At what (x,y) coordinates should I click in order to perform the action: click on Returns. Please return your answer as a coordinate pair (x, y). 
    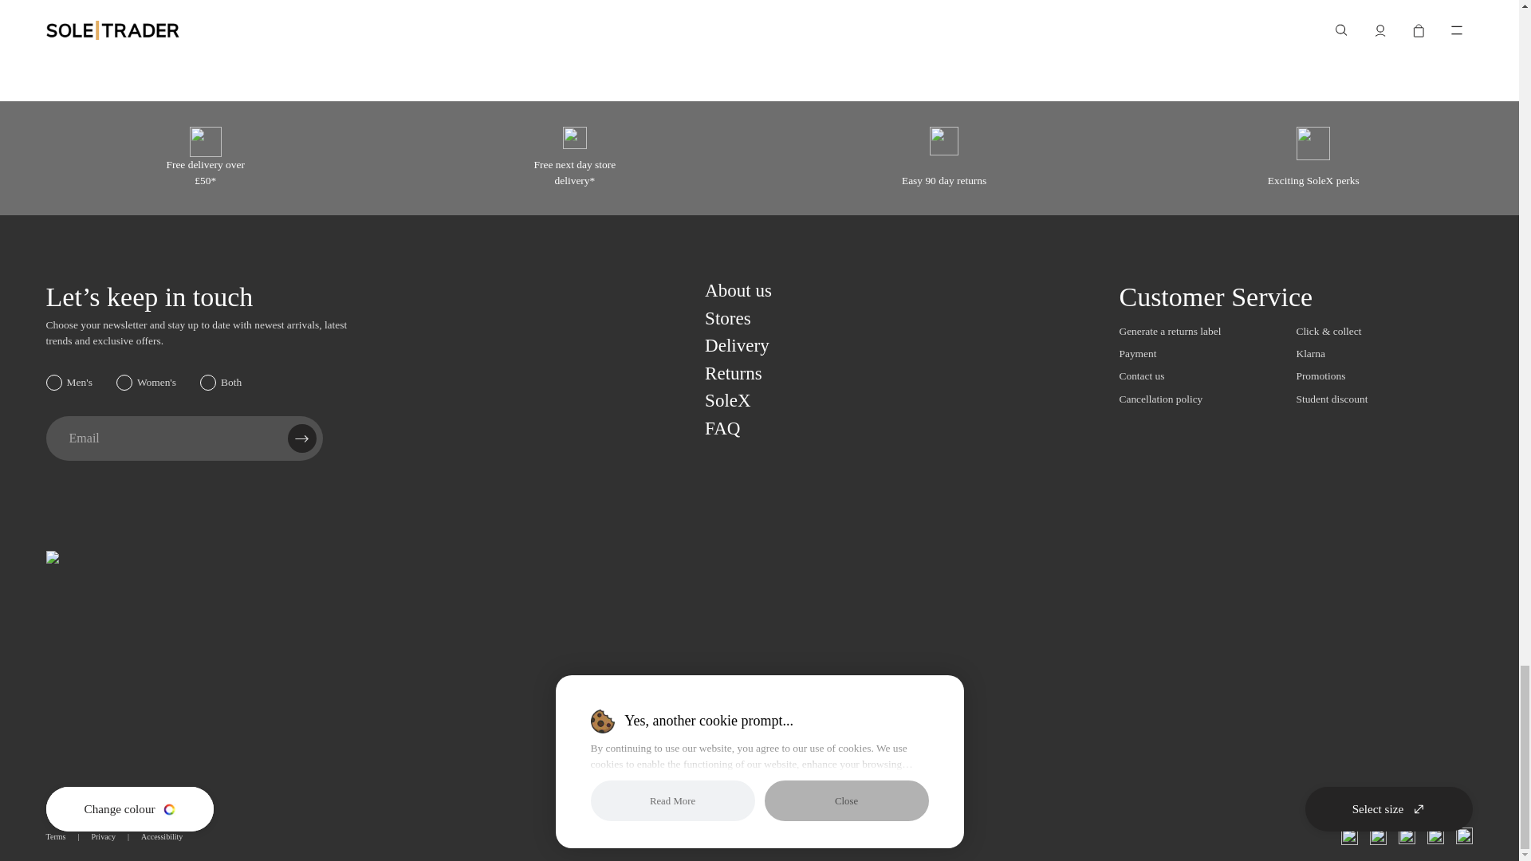
    Looking at the image, I should click on (734, 372).